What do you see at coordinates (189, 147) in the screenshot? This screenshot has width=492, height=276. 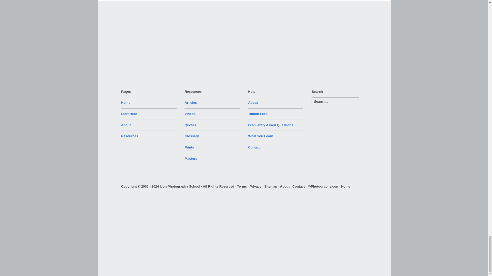 I see `Photography Prints` at bounding box center [189, 147].